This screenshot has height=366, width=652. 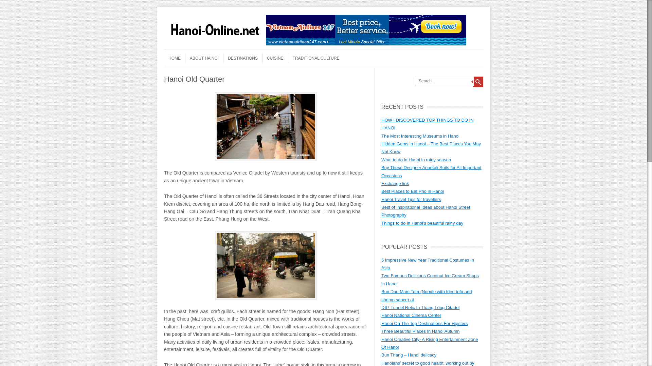 I want to click on CUISINE, so click(x=275, y=58).